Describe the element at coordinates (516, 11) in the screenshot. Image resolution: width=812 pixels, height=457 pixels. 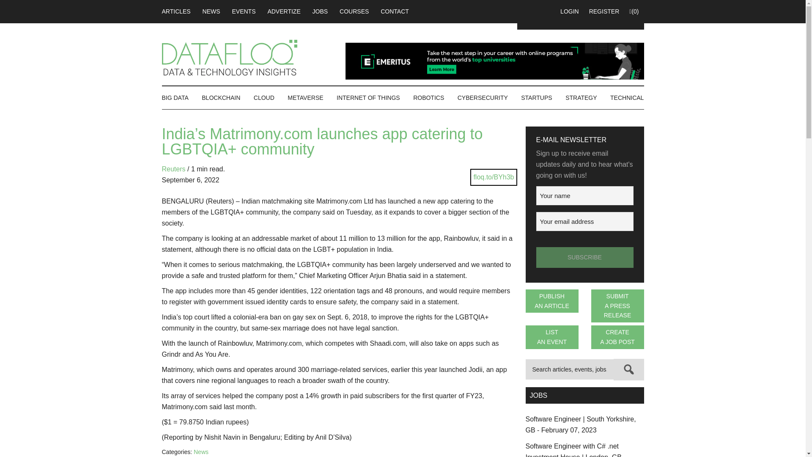
I see `LINKEDIN` at that location.